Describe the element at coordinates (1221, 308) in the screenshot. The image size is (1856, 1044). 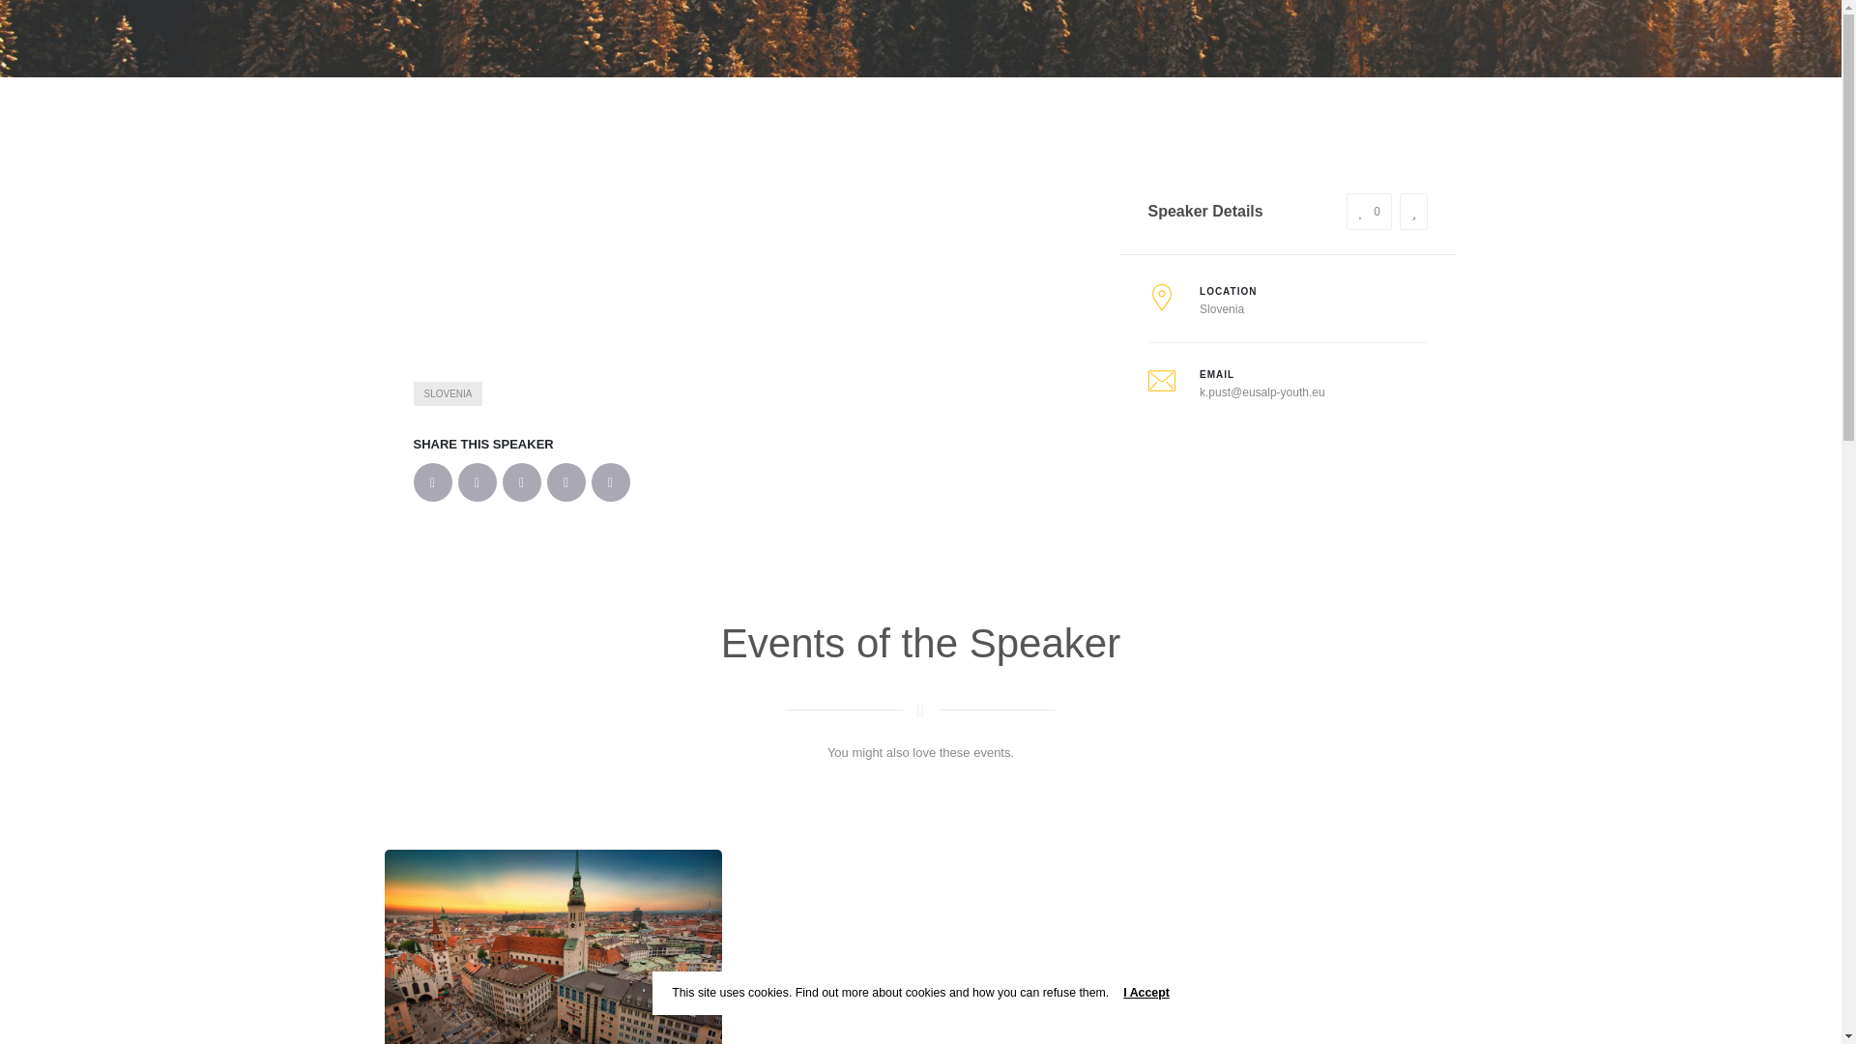
I see `Slovenia` at that location.